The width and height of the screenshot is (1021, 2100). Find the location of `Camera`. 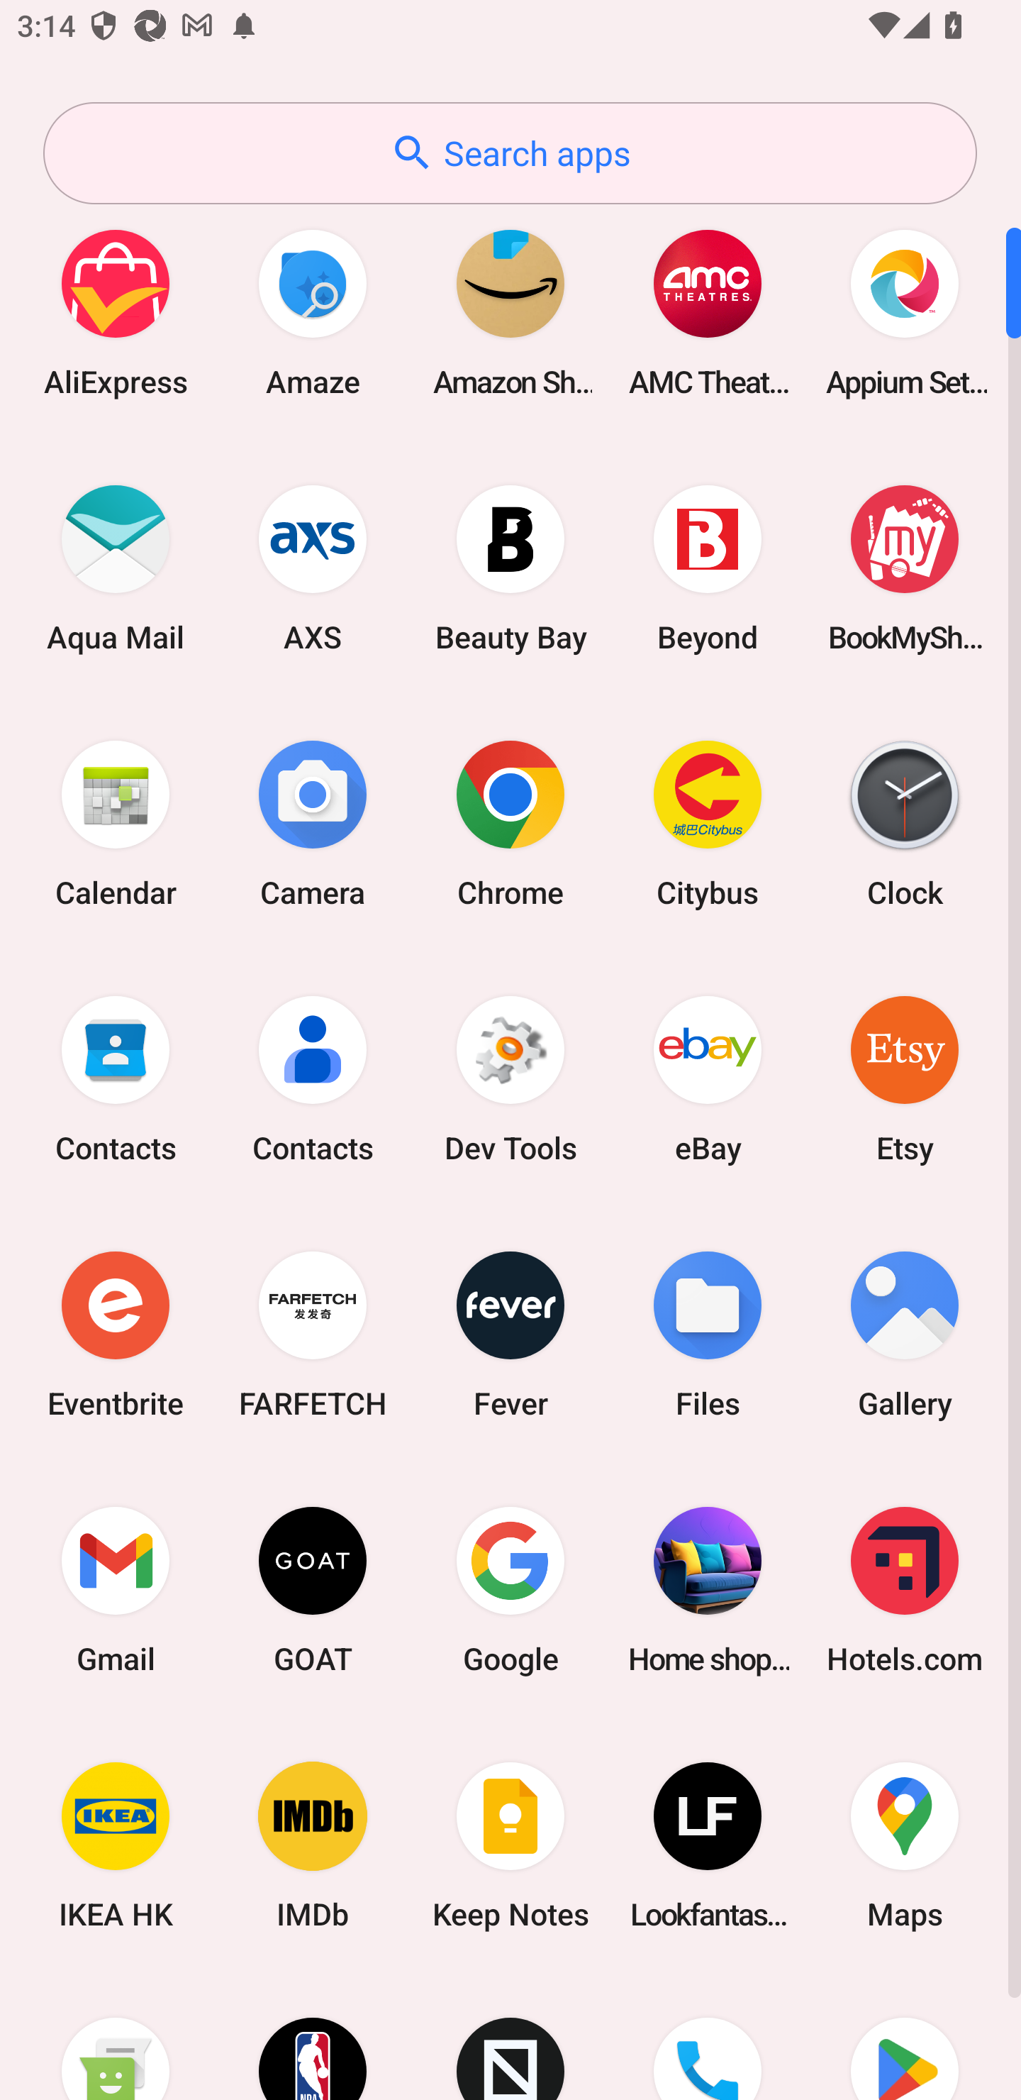

Camera is located at coordinates (313, 823).